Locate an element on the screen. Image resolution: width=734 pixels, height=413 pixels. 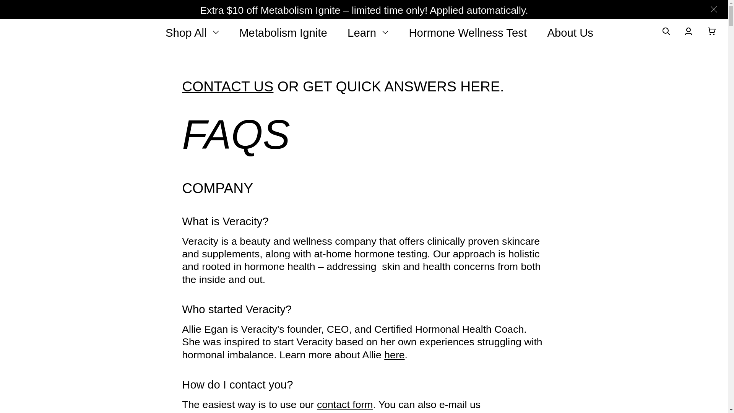
Shop All is located at coordinates (192, 32).